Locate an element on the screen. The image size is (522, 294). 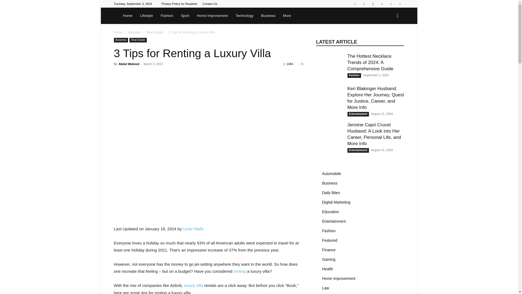
Instagram is located at coordinates (373, 4).